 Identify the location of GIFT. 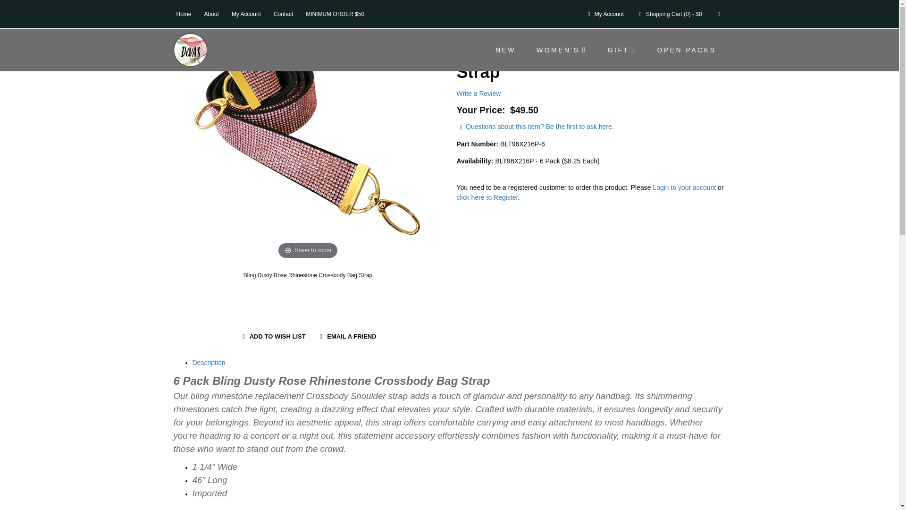
(622, 50).